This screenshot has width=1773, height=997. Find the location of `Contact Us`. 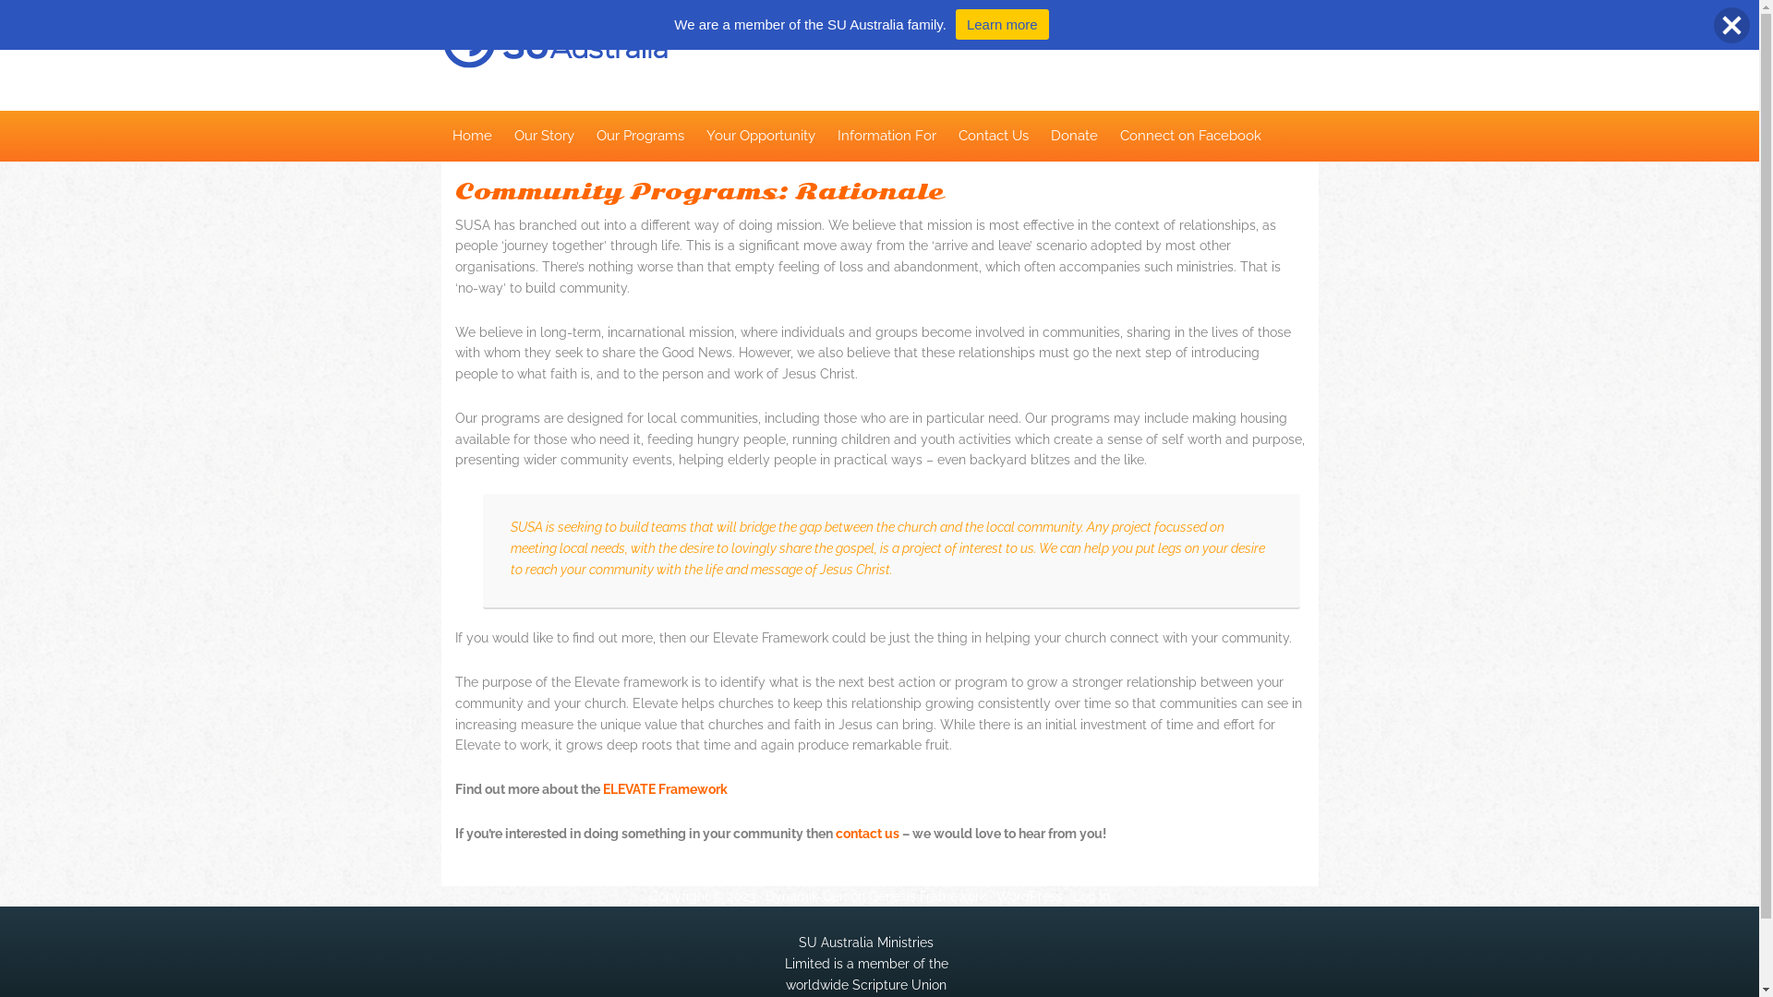

Contact Us is located at coordinates (994, 137).